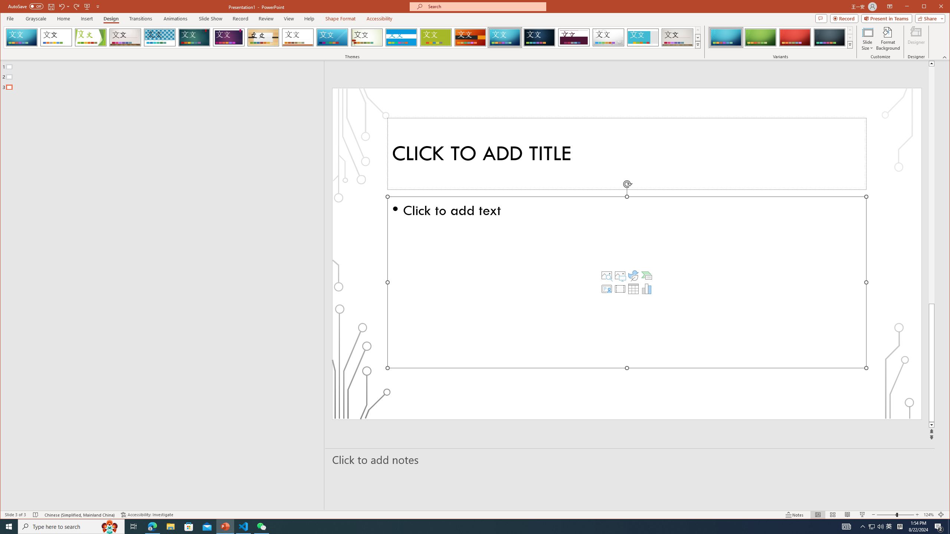  I want to click on Droplet, so click(609, 37).